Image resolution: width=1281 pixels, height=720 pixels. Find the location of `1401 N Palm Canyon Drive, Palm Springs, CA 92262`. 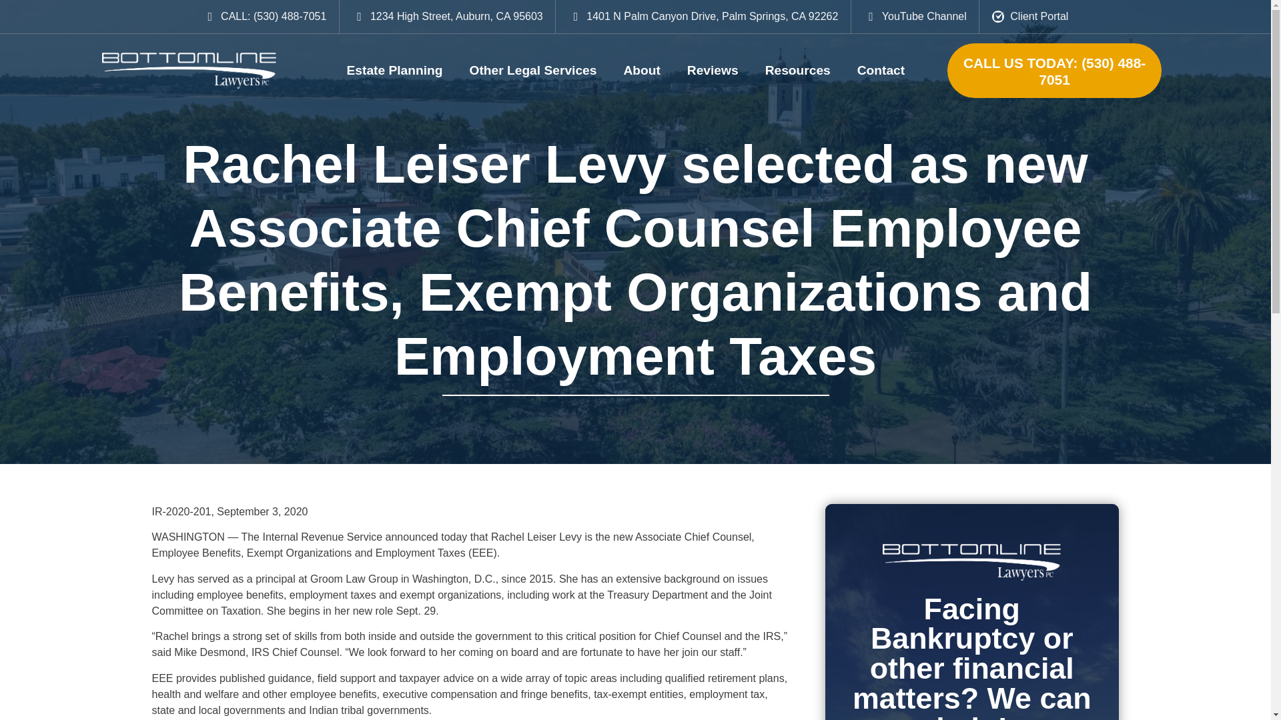

1401 N Palm Canyon Drive, Palm Springs, CA 92262 is located at coordinates (703, 16).